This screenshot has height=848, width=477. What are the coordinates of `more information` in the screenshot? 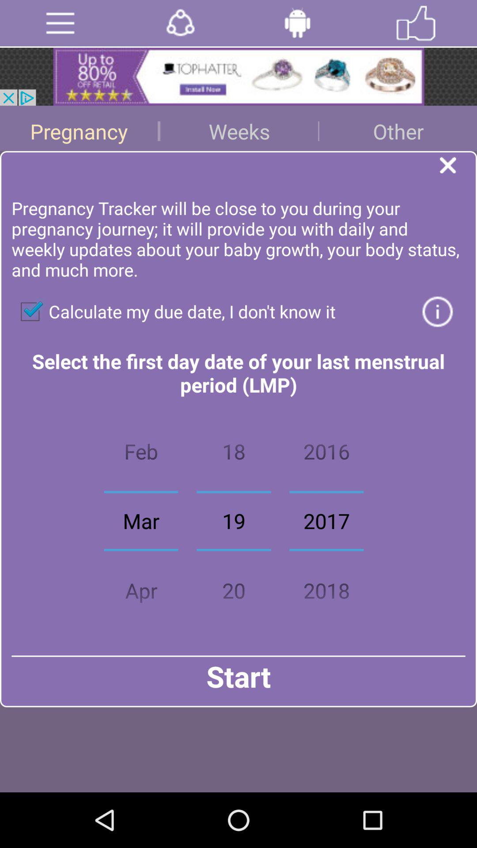 It's located at (437, 311).